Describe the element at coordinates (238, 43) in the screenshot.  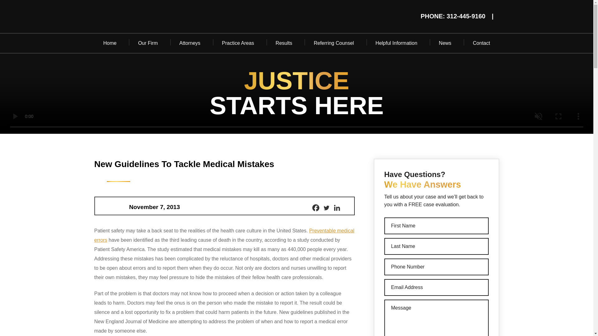
I see `Practice Areas` at that location.